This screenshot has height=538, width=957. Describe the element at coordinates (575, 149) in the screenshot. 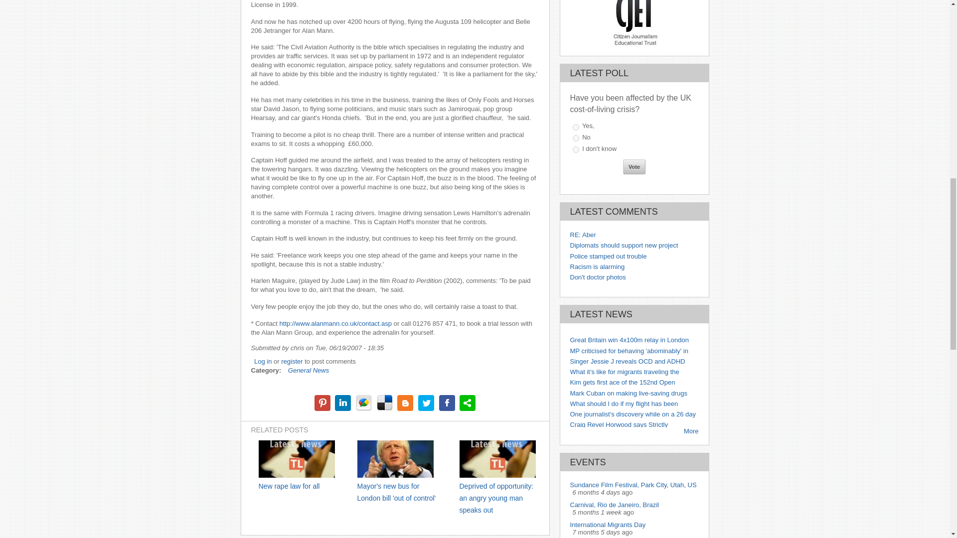

I see `49` at that location.